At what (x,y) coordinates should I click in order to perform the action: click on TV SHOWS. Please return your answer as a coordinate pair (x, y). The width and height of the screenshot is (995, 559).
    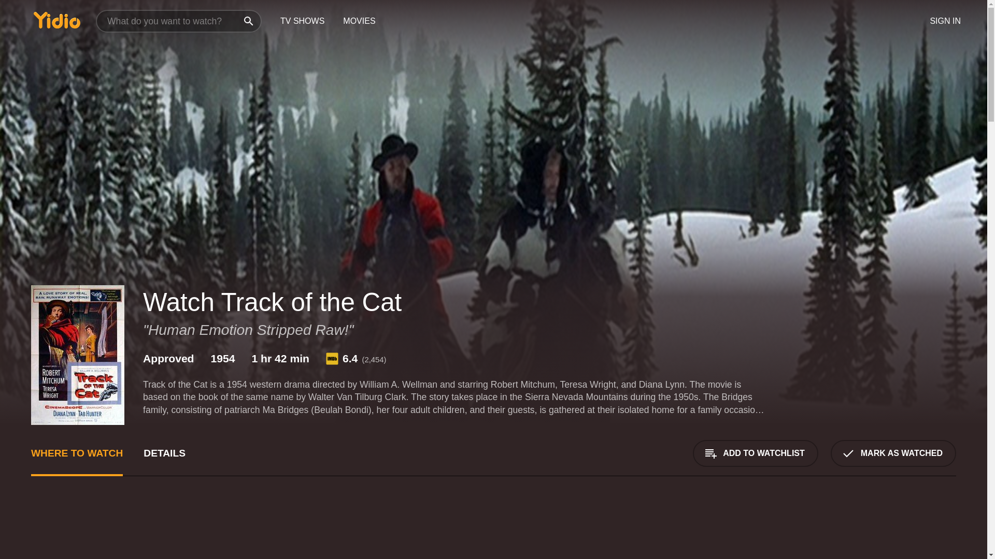
    Looking at the image, I should click on (302, 21).